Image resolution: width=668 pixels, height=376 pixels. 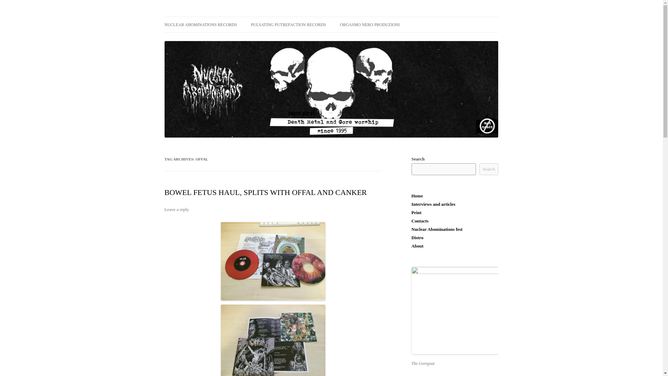 What do you see at coordinates (417, 237) in the screenshot?
I see `Distro` at bounding box center [417, 237].